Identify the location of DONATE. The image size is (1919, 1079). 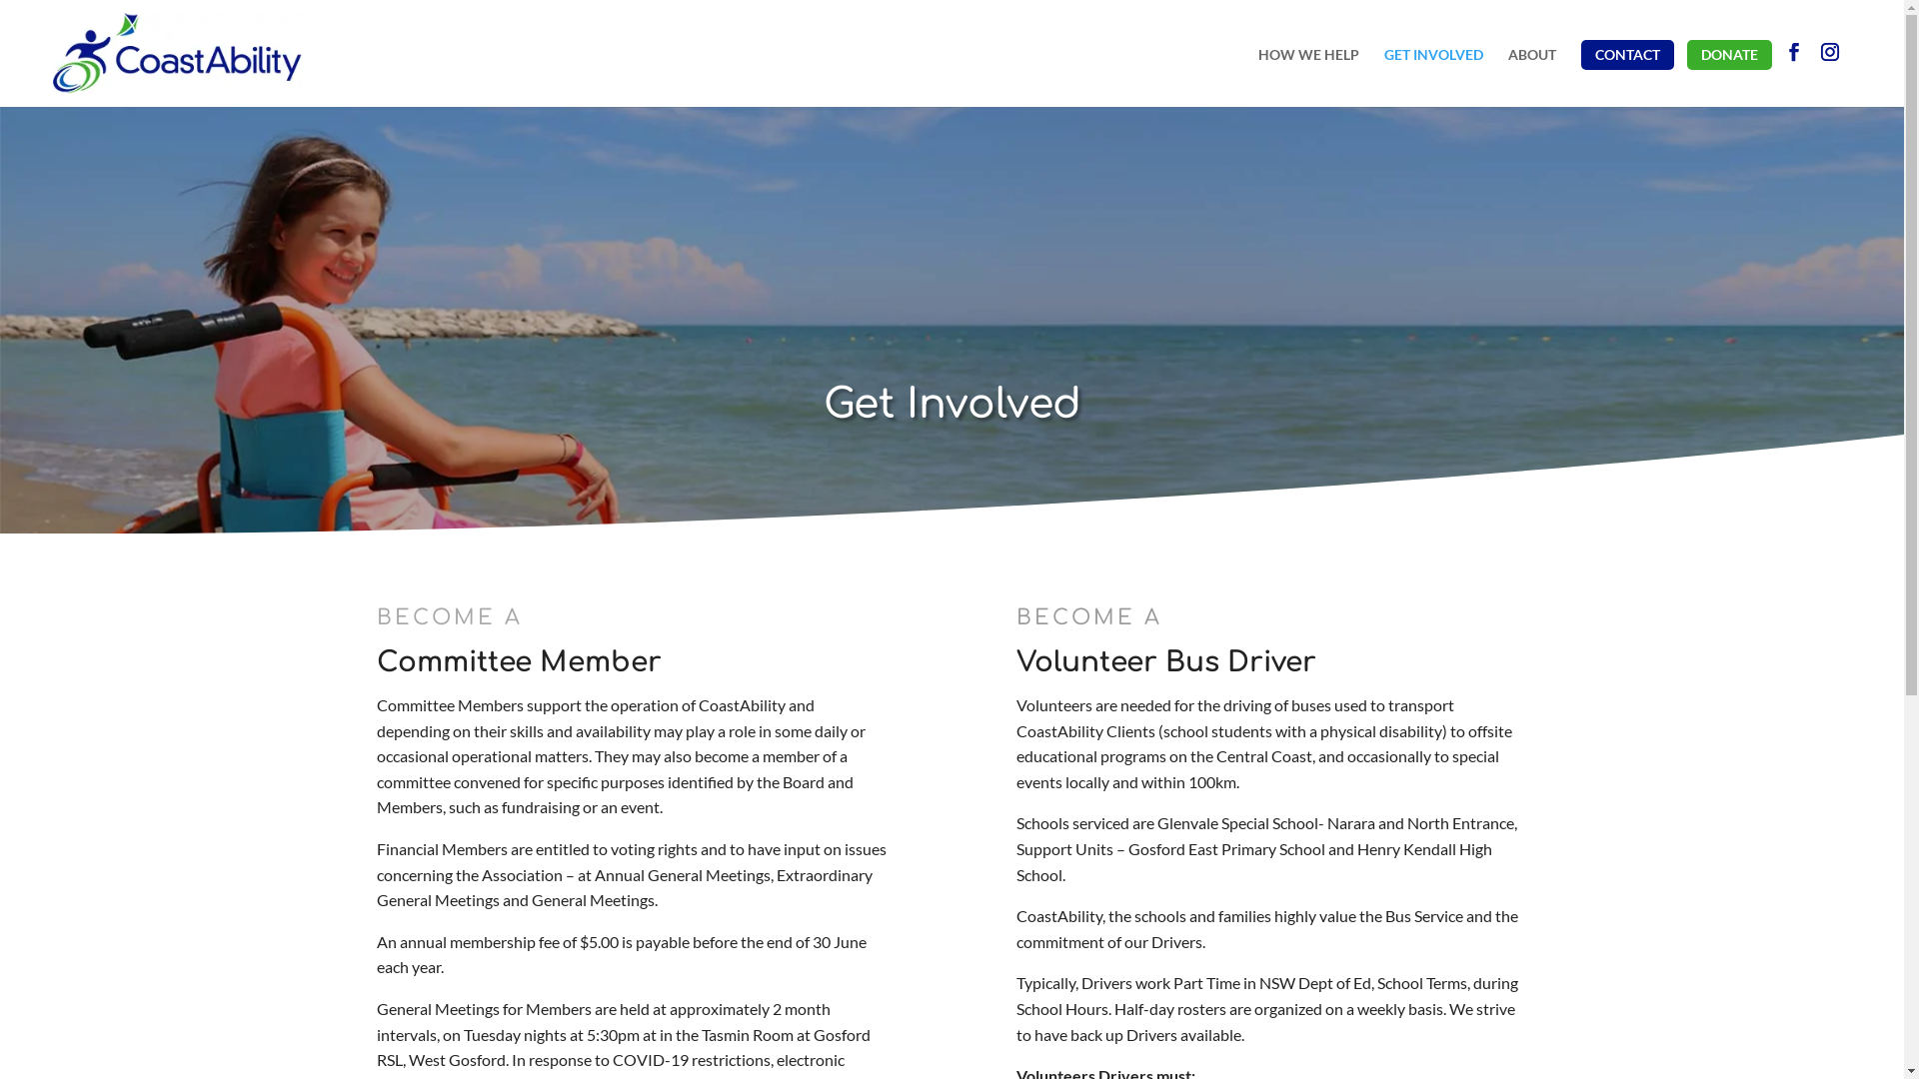
(1729, 55).